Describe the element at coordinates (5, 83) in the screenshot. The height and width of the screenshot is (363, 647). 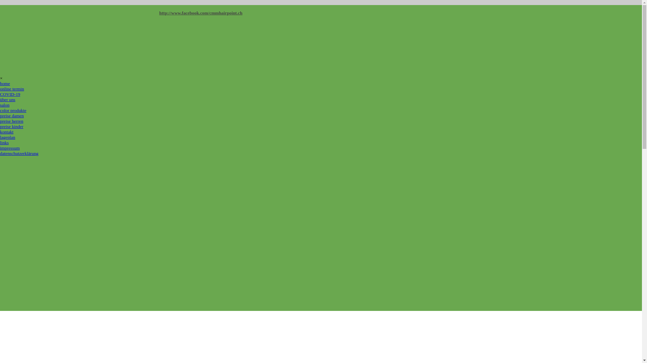
I see `home` at that location.